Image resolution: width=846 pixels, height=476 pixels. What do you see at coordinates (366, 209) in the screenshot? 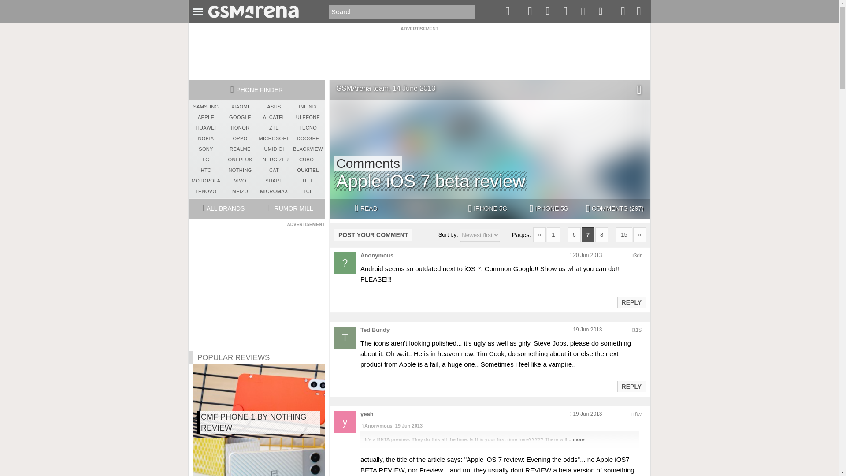
I see `READ` at bounding box center [366, 209].